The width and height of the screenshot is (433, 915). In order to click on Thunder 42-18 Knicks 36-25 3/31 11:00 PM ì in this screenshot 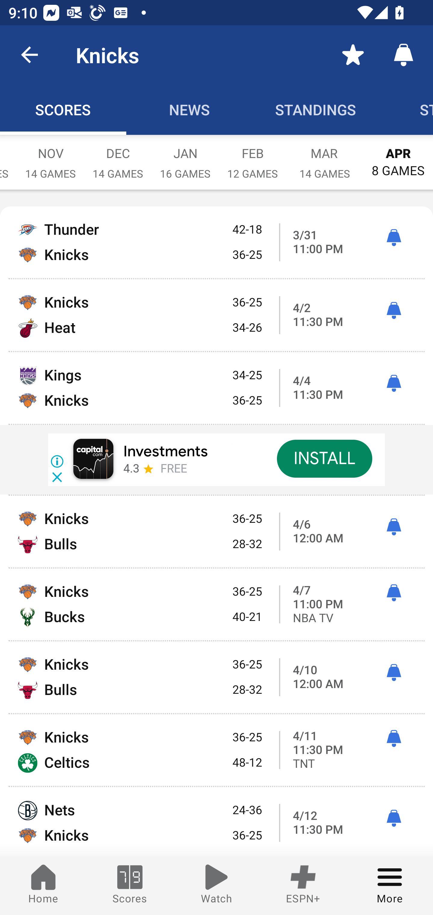, I will do `click(216, 243)`.